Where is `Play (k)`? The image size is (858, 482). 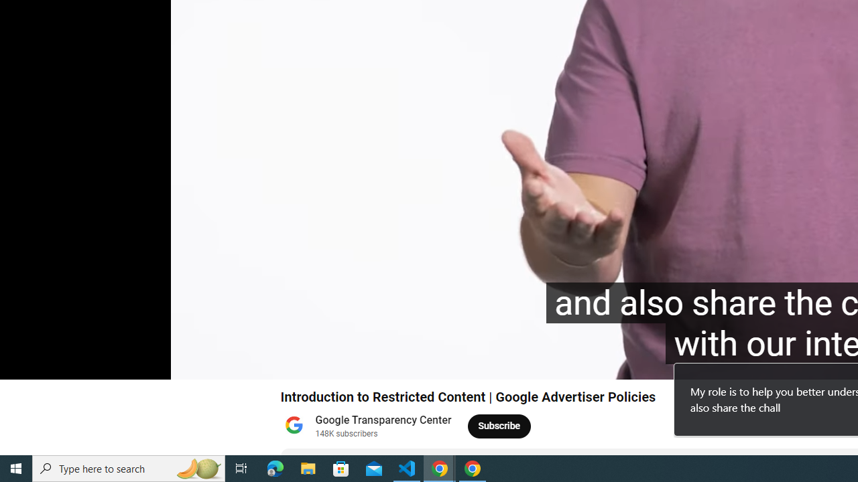 Play (k) is located at coordinates (23, 364).